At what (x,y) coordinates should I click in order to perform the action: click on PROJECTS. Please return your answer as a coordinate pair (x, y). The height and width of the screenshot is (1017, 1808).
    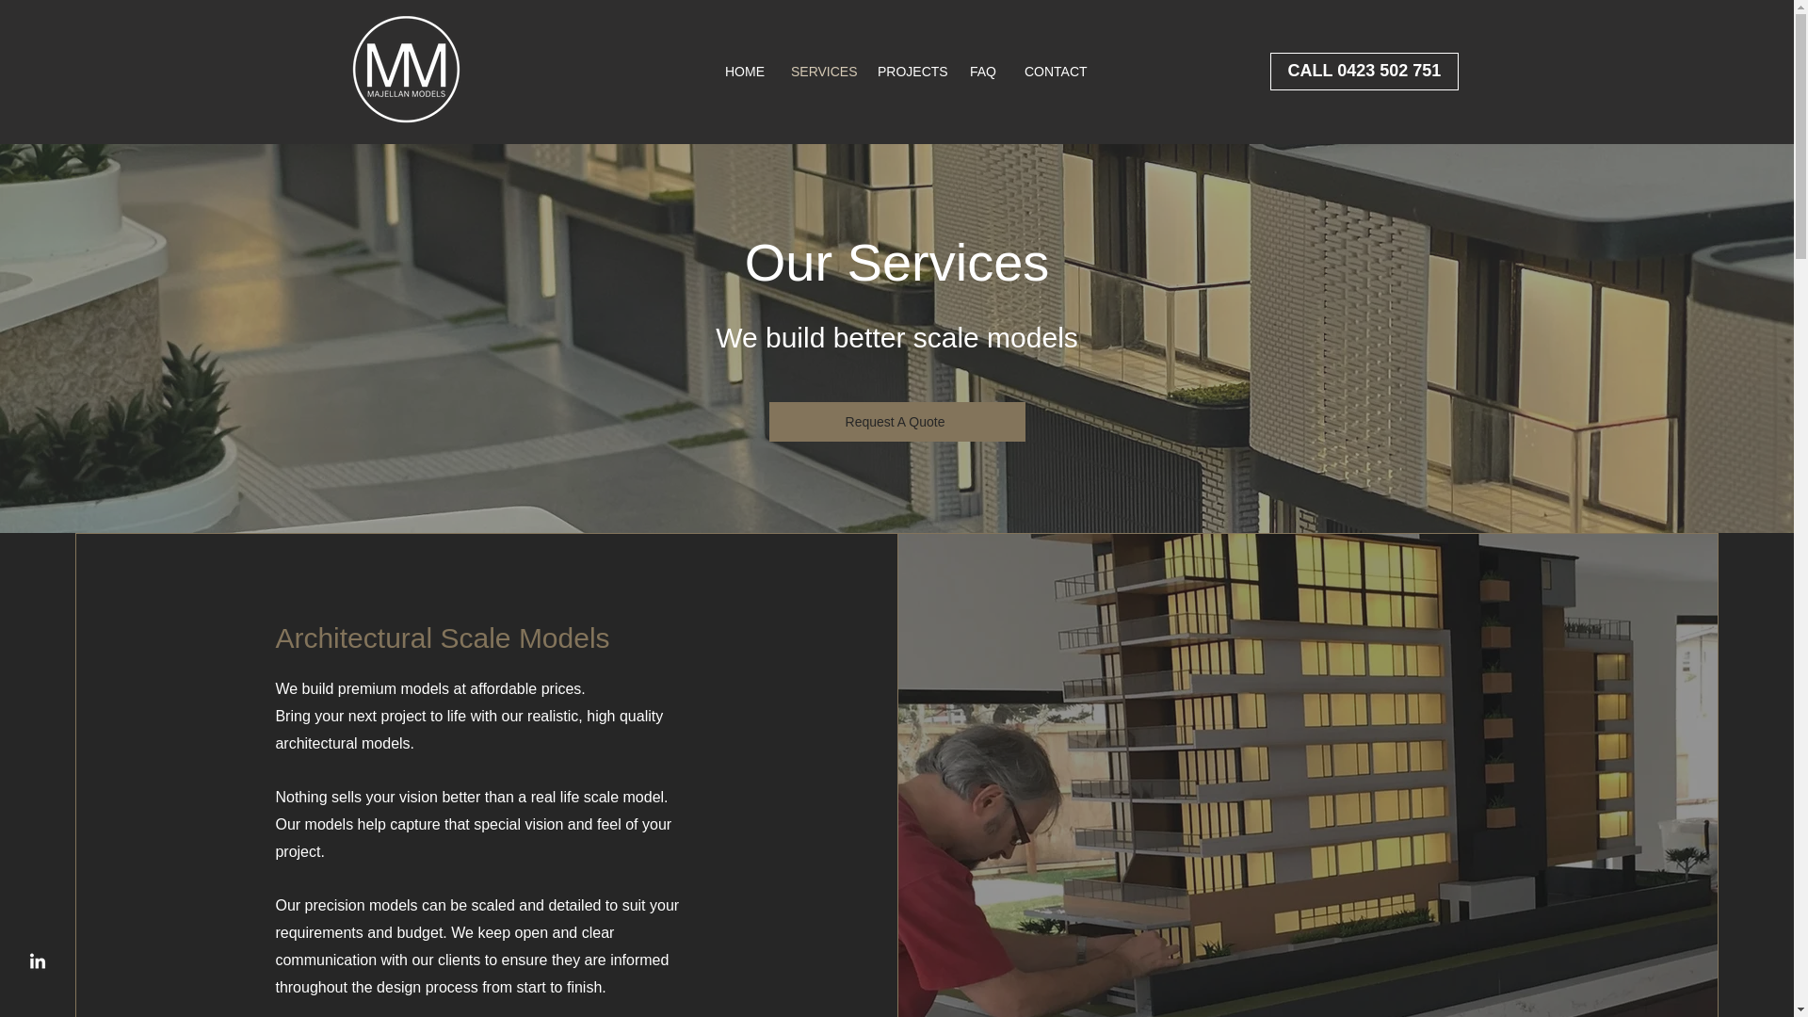
    Looking at the image, I should click on (910, 72).